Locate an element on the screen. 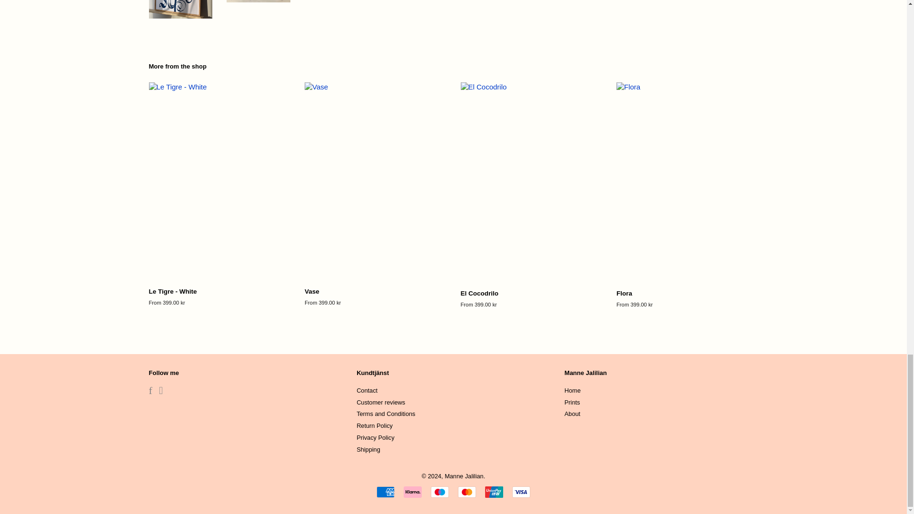 This screenshot has height=514, width=914. Terms and Conditions is located at coordinates (386, 413).